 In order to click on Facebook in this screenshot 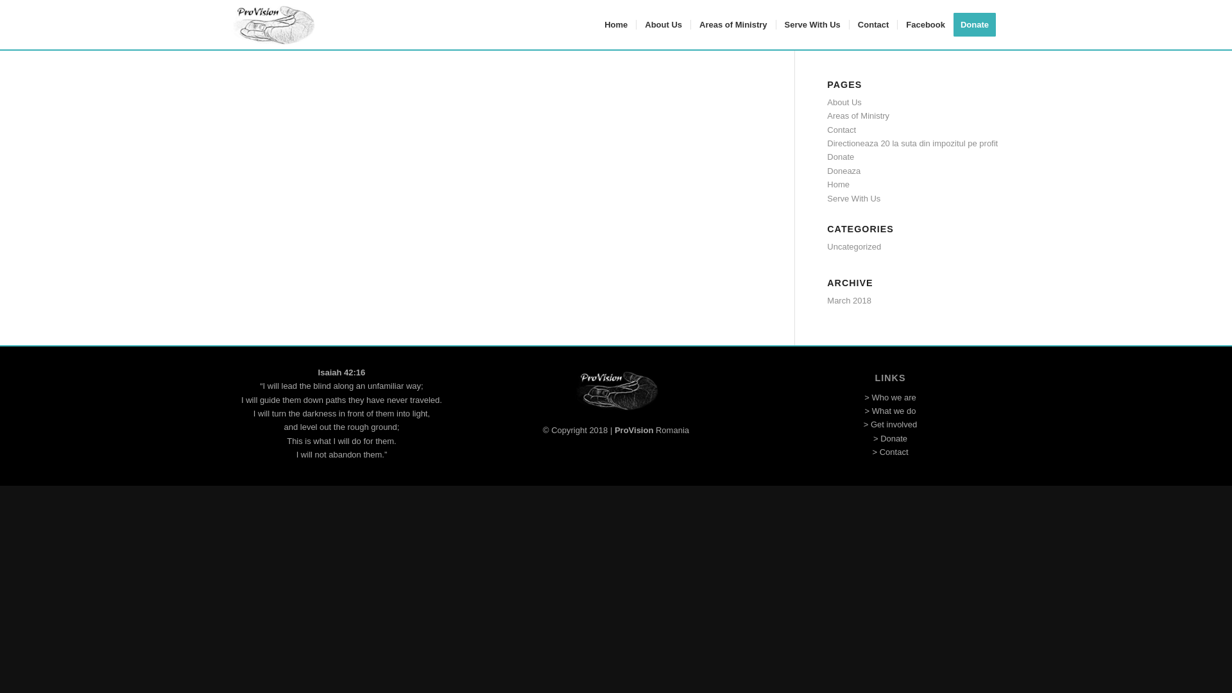, I will do `click(925, 24)`.